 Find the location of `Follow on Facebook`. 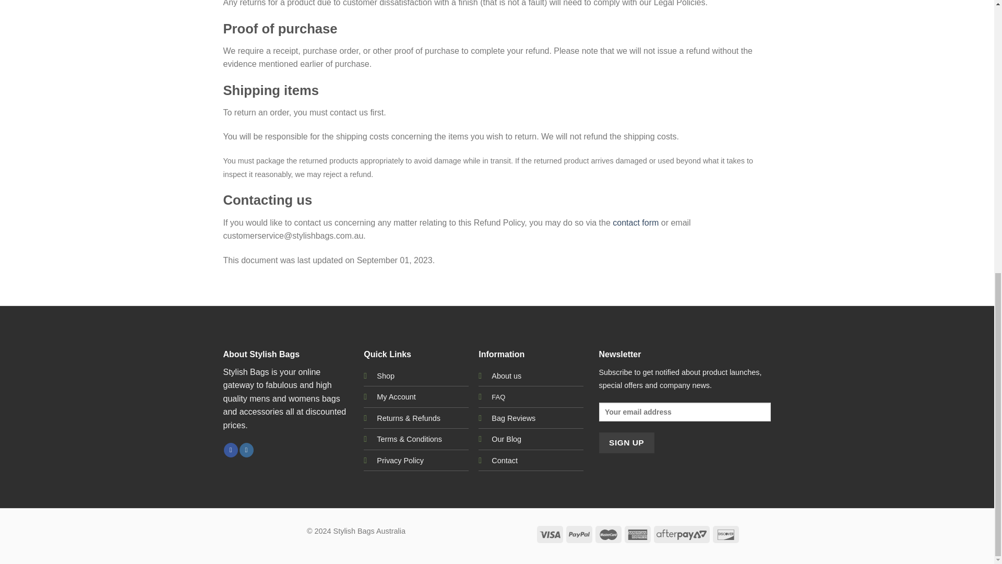

Follow on Facebook is located at coordinates (231, 450).